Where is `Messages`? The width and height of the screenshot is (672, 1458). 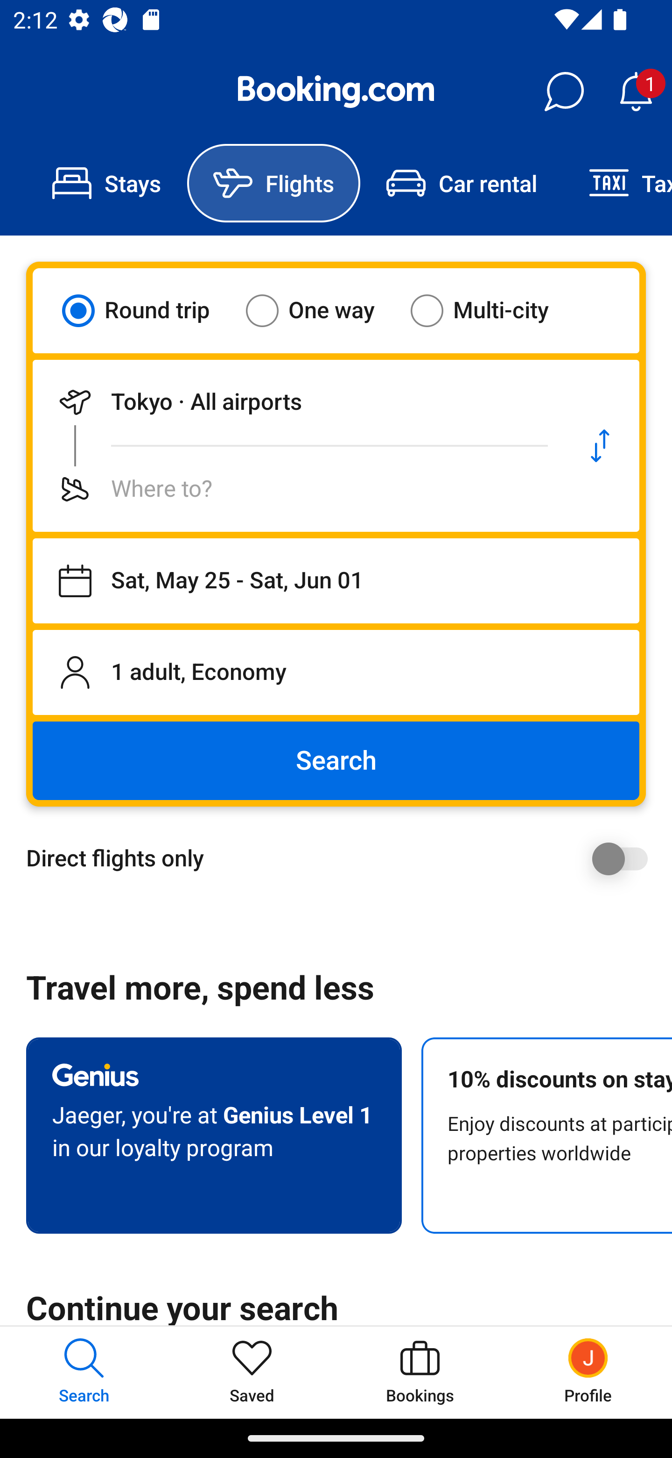 Messages is located at coordinates (564, 92).